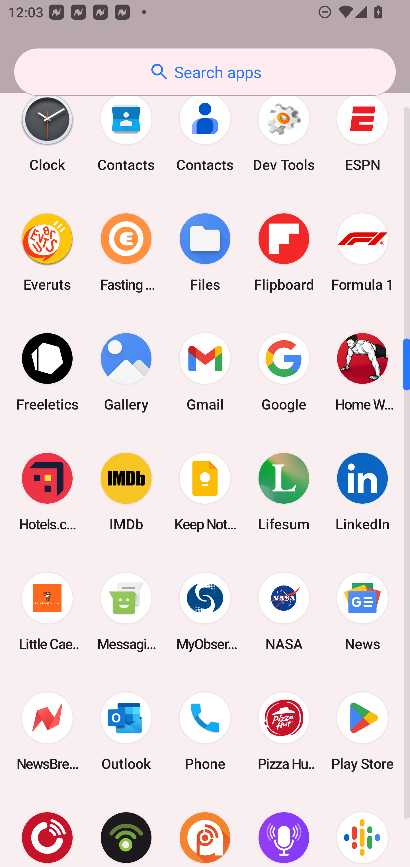  Describe the element at coordinates (47, 732) in the screenshot. I see `NewsBreak` at that location.